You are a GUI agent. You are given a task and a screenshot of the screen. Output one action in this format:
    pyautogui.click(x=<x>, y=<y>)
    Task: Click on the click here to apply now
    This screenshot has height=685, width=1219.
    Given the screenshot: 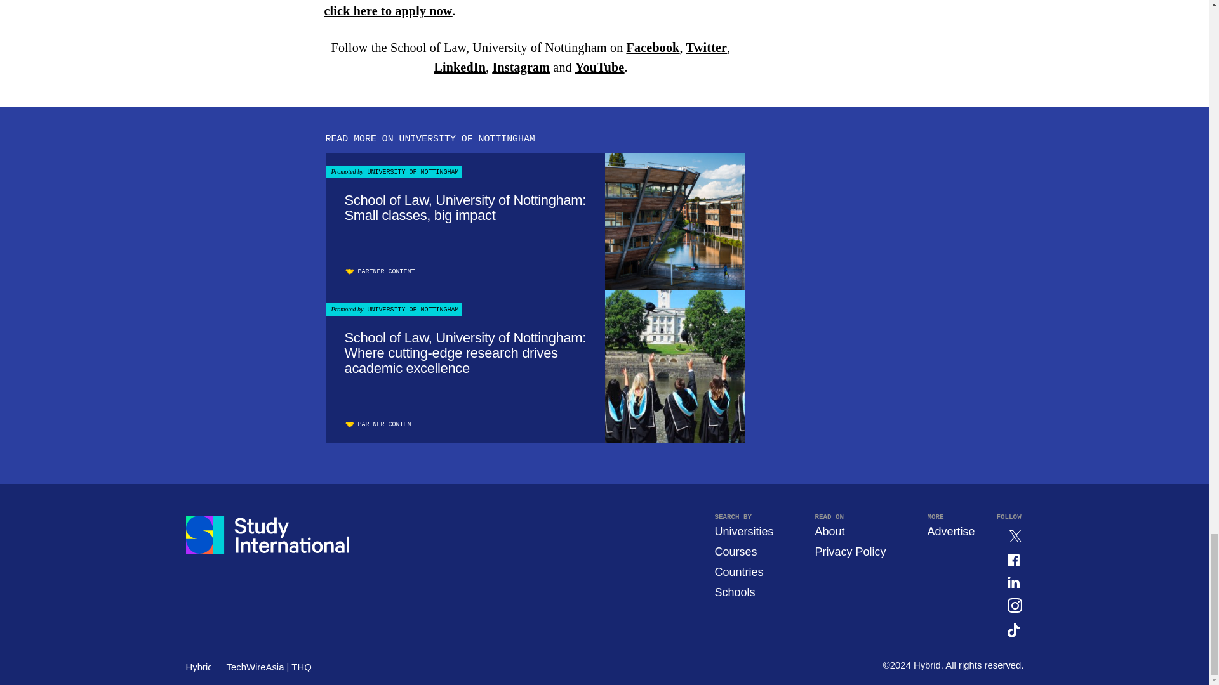 What is the action you would take?
    pyautogui.click(x=388, y=11)
    